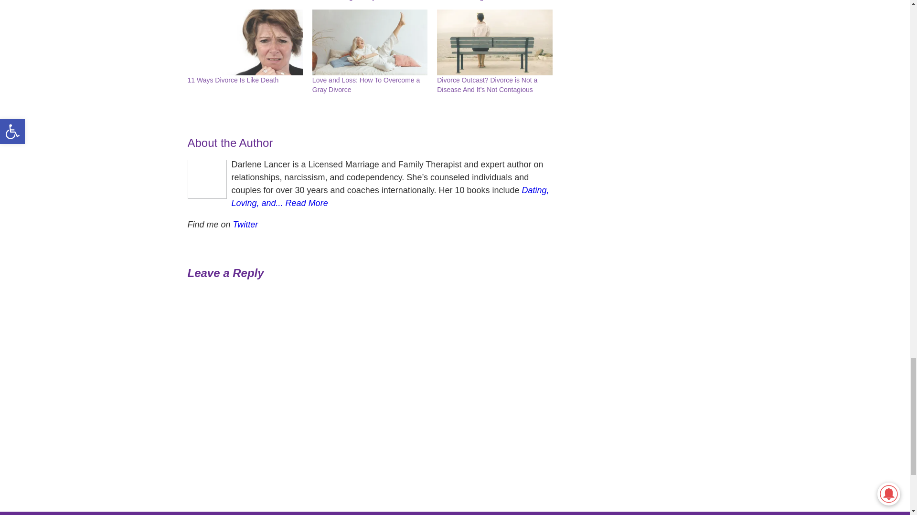 The width and height of the screenshot is (917, 515). Describe the element at coordinates (233, 80) in the screenshot. I see `11 Ways Divorce Is Like Death` at that location.